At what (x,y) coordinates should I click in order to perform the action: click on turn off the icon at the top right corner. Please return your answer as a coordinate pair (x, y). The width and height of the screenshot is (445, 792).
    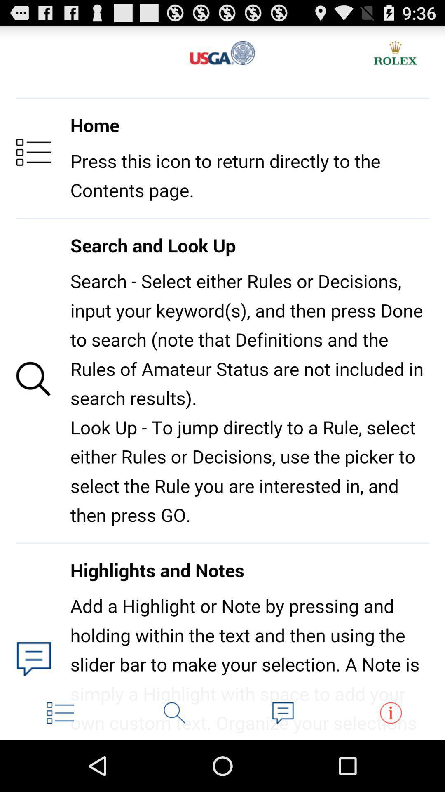
    Looking at the image, I should click on (396, 53).